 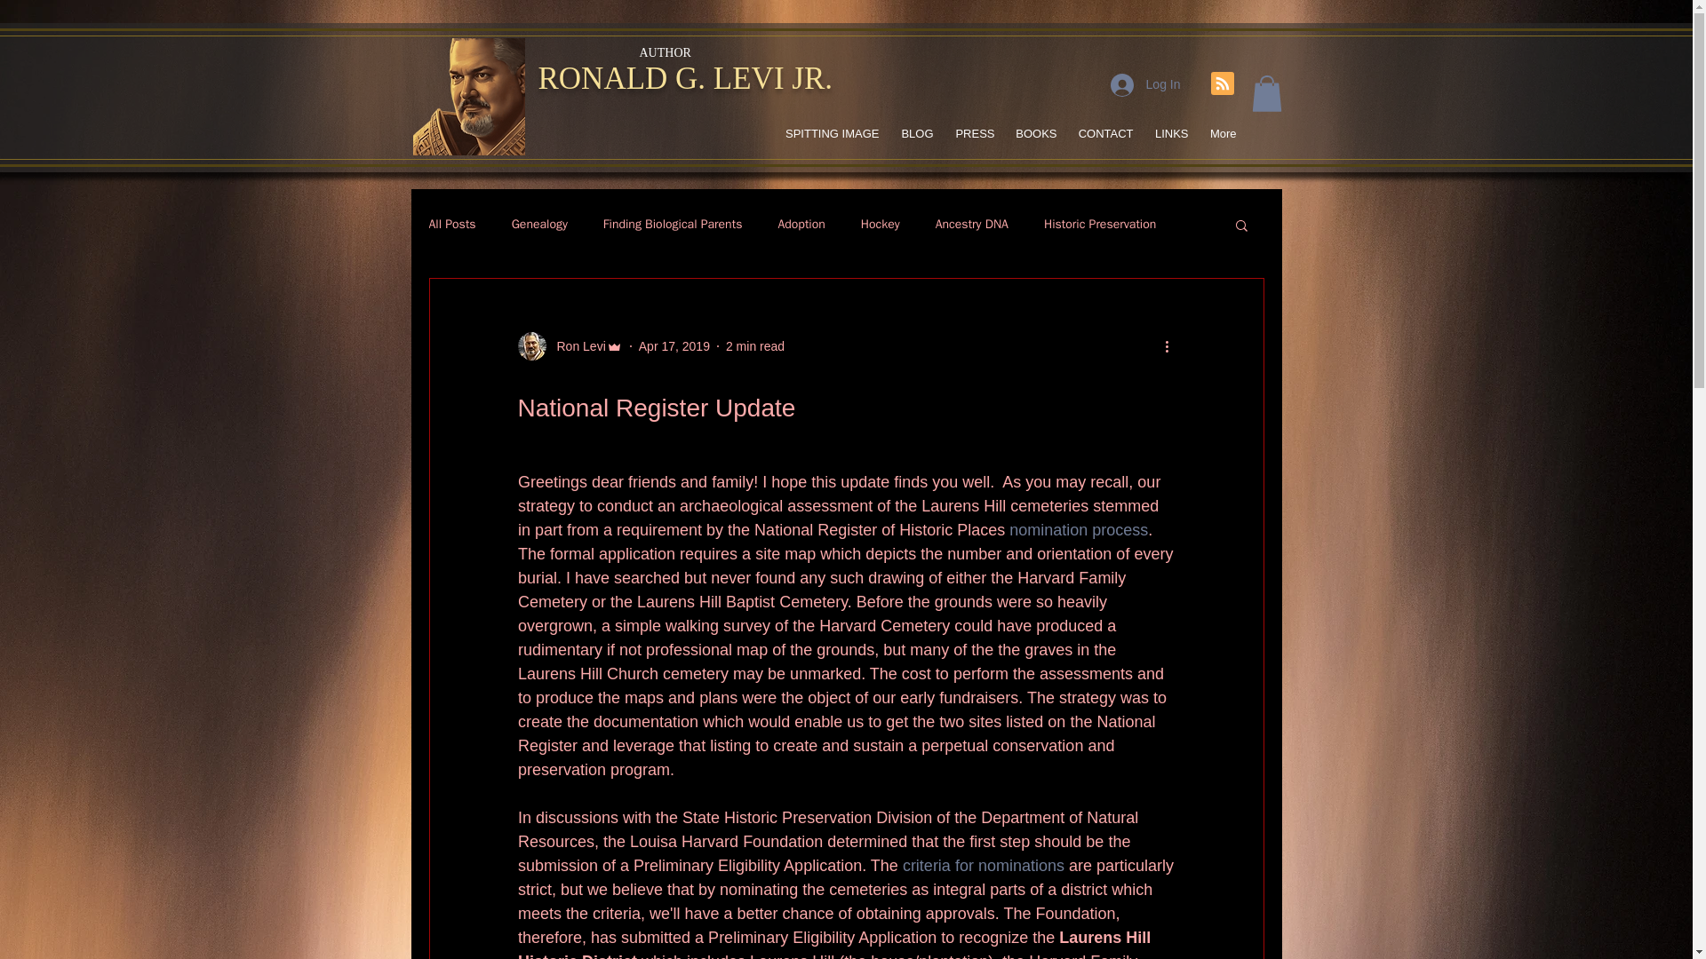 I want to click on Apr 17, 2019, so click(x=674, y=346).